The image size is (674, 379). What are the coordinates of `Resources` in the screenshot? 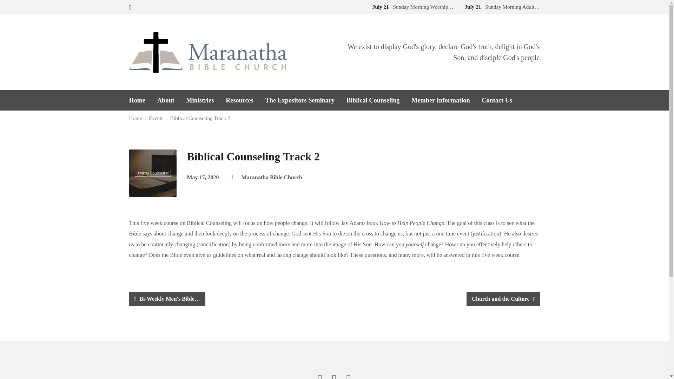 It's located at (239, 100).